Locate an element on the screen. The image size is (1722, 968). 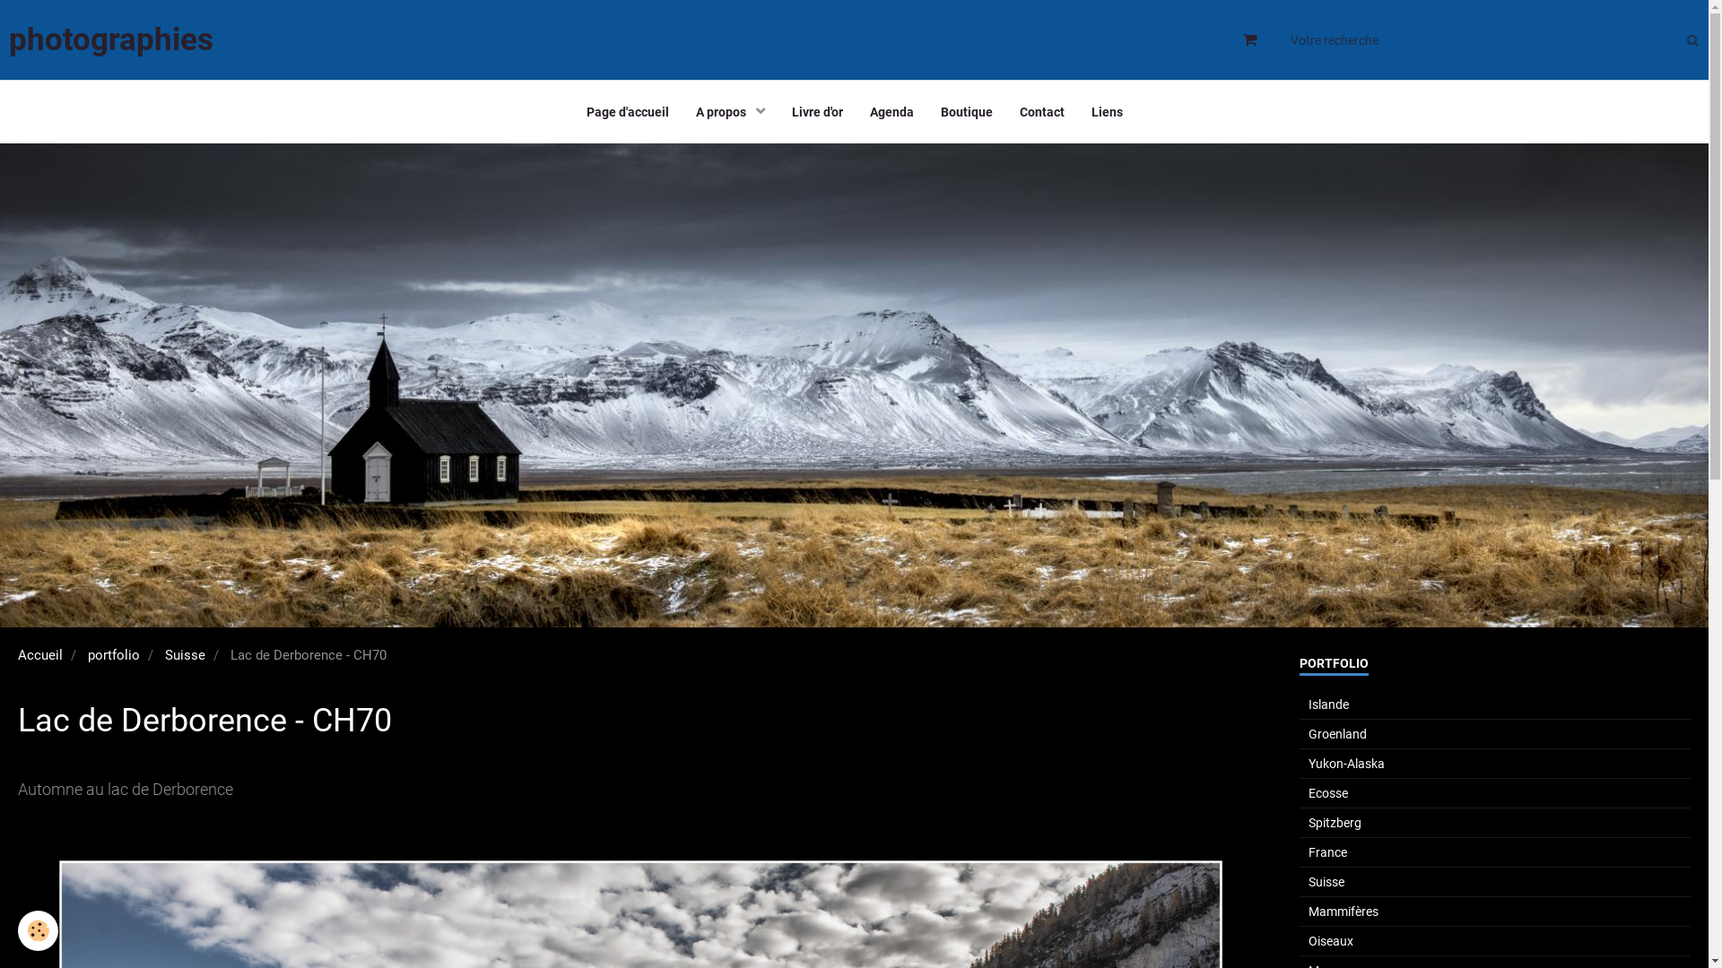
Contact is located at coordinates (1042, 112).